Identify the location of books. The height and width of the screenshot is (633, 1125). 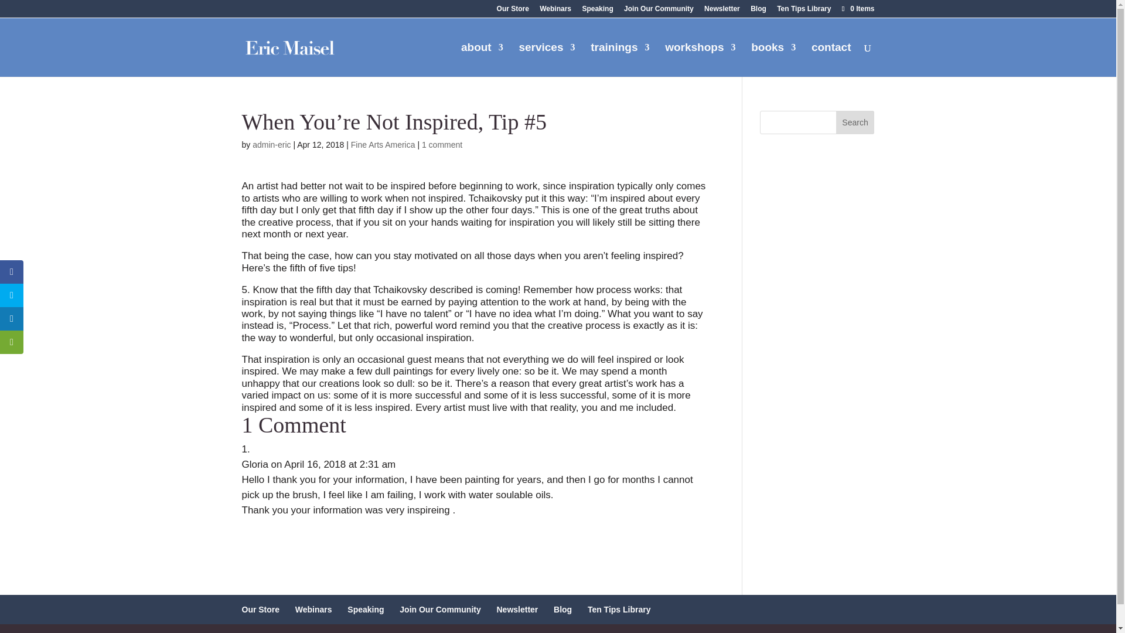
(773, 60).